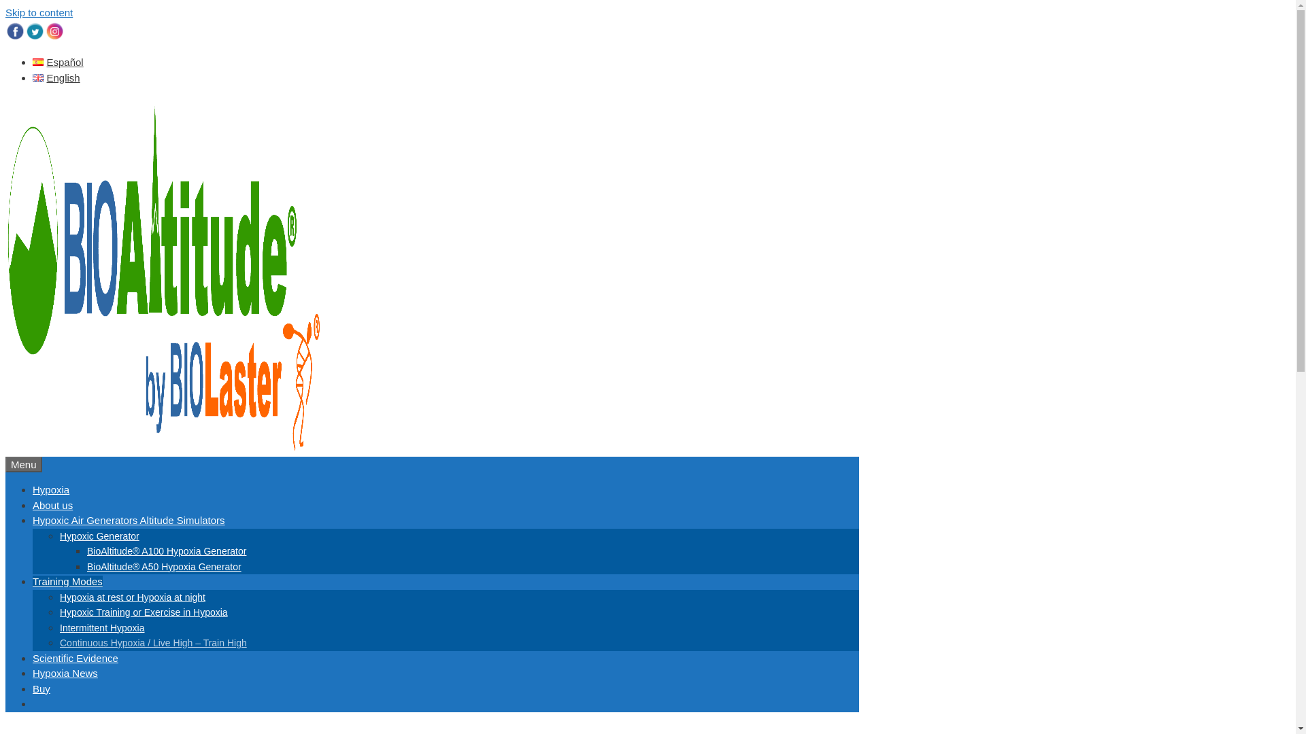 The height and width of the screenshot is (734, 1306). What do you see at coordinates (132, 597) in the screenshot?
I see `Hypoxia at rest or Hypoxia at night` at bounding box center [132, 597].